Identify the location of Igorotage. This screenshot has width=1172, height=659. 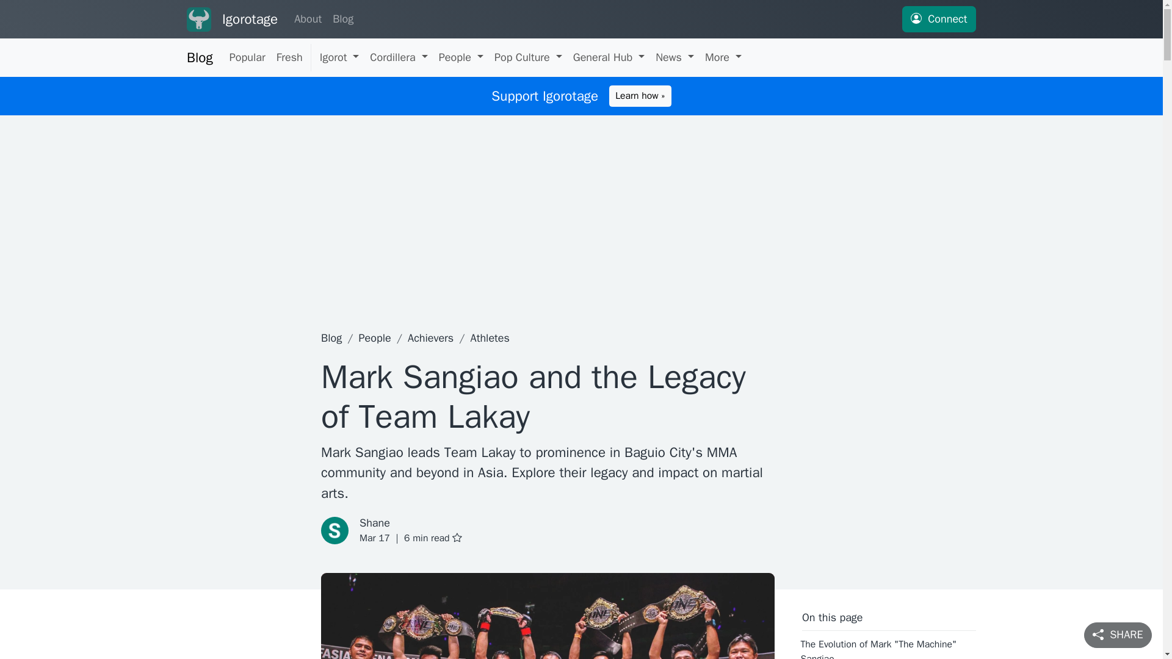
(198, 19).